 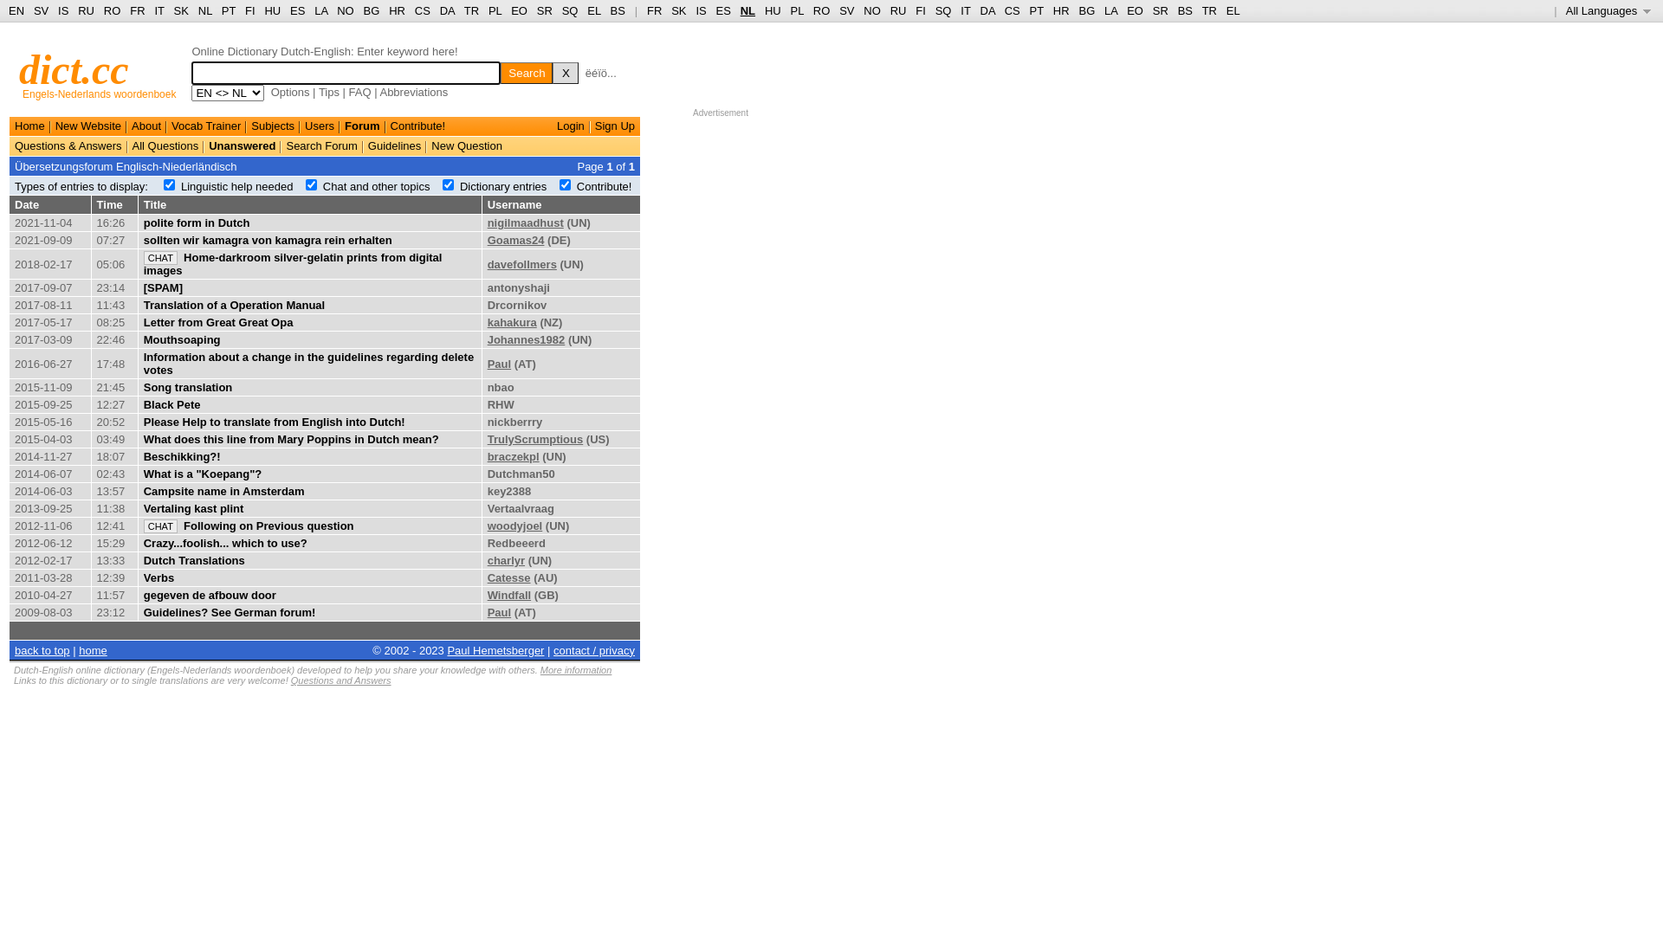 What do you see at coordinates (1233, 10) in the screenshot?
I see `EL` at bounding box center [1233, 10].